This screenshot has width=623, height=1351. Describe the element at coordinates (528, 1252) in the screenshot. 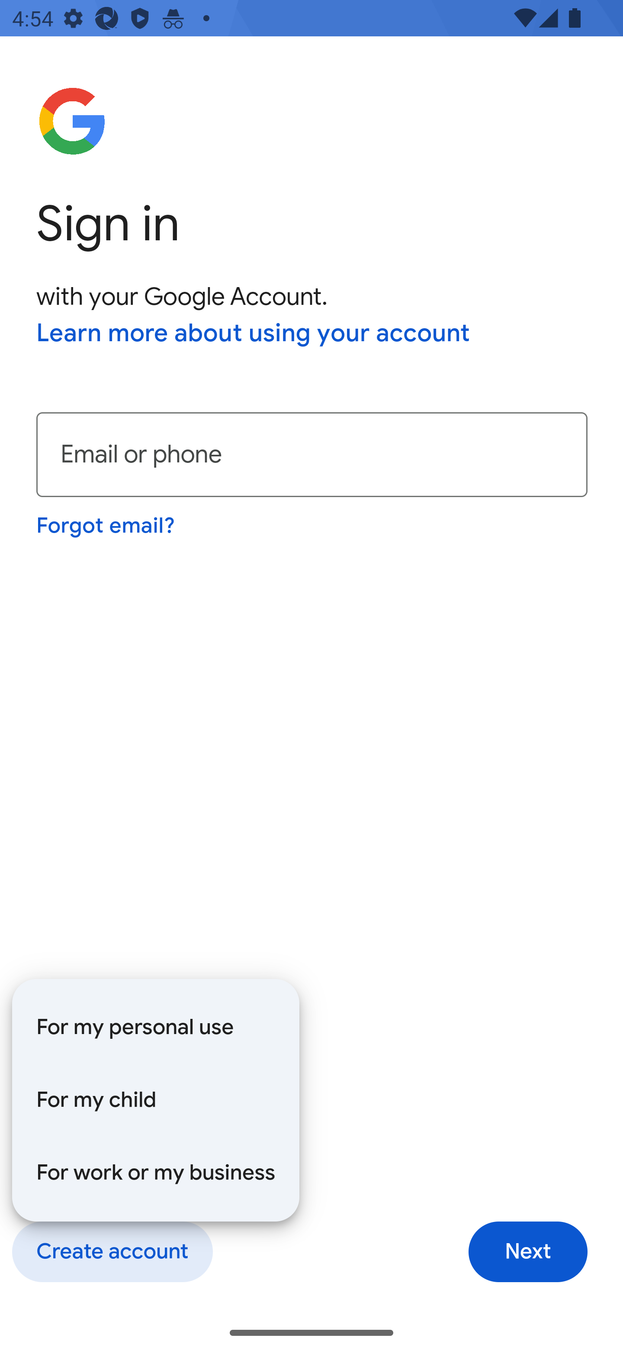

I see `Next` at that location.